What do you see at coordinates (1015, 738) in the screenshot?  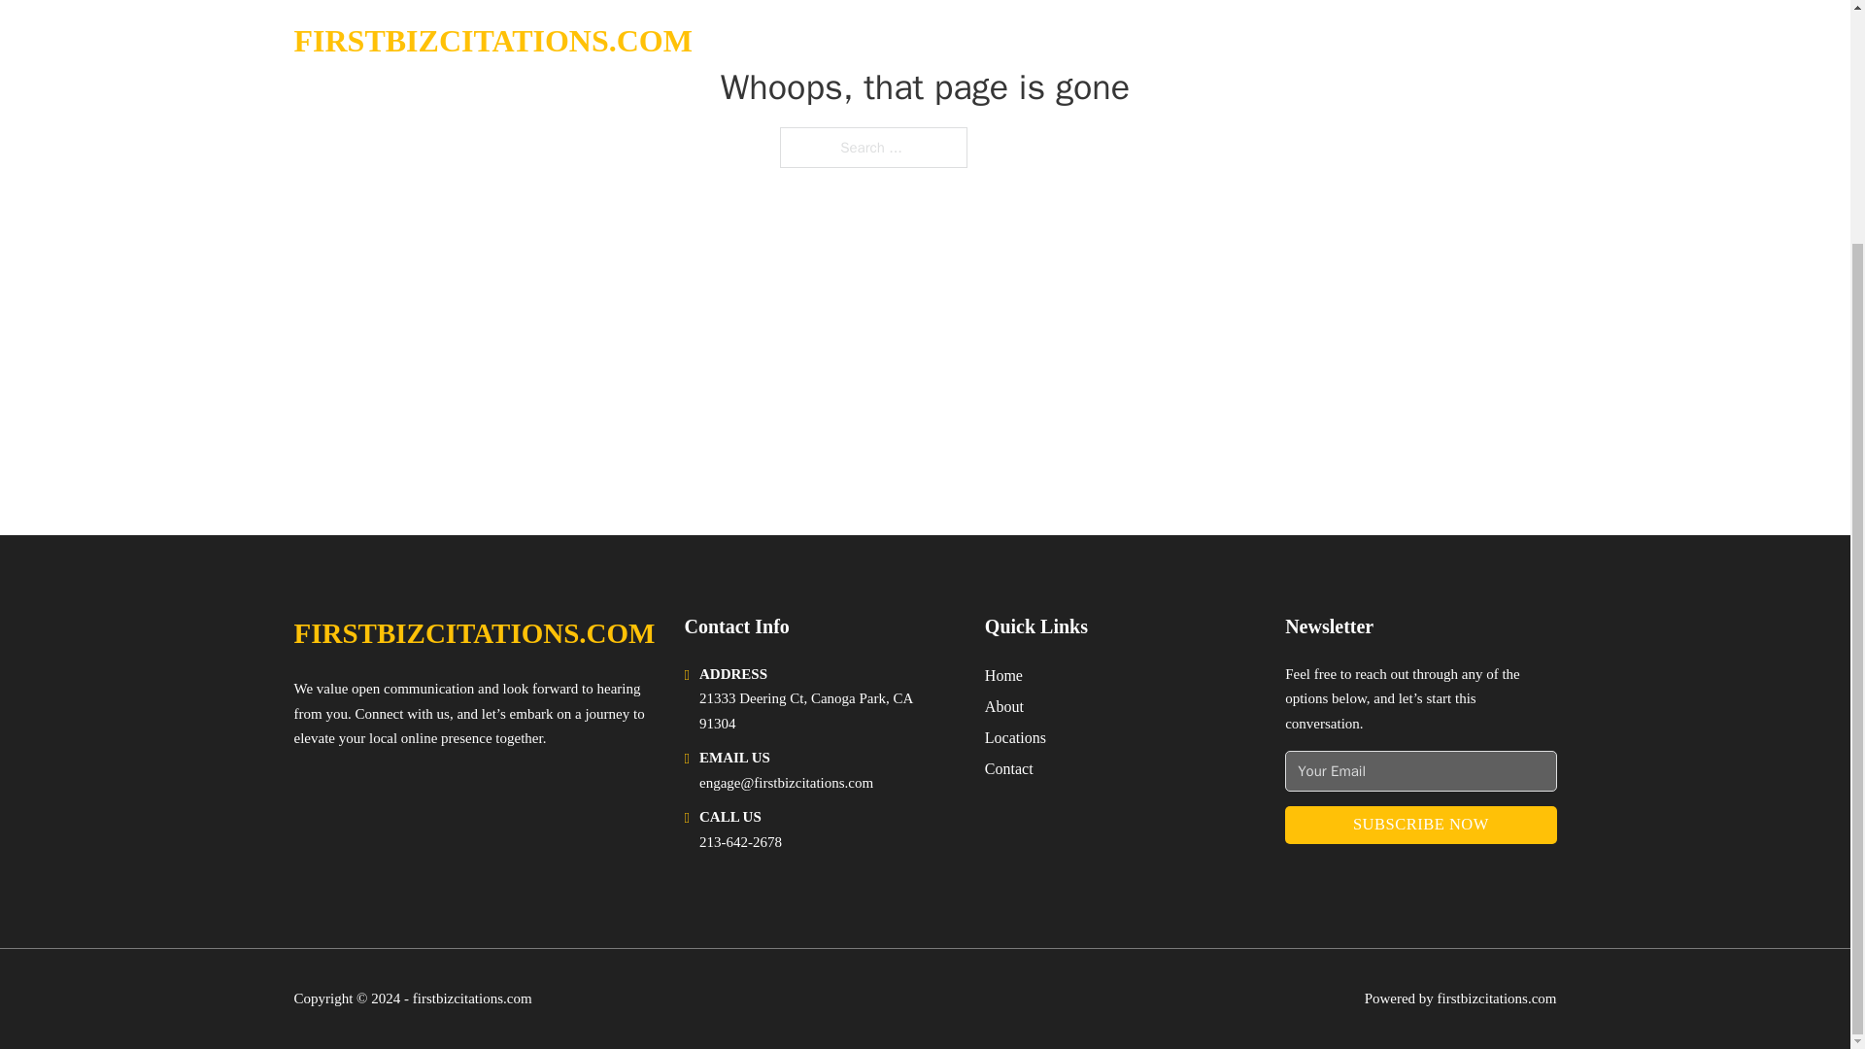 I see `Locations` at bounding box center [1015, 738].